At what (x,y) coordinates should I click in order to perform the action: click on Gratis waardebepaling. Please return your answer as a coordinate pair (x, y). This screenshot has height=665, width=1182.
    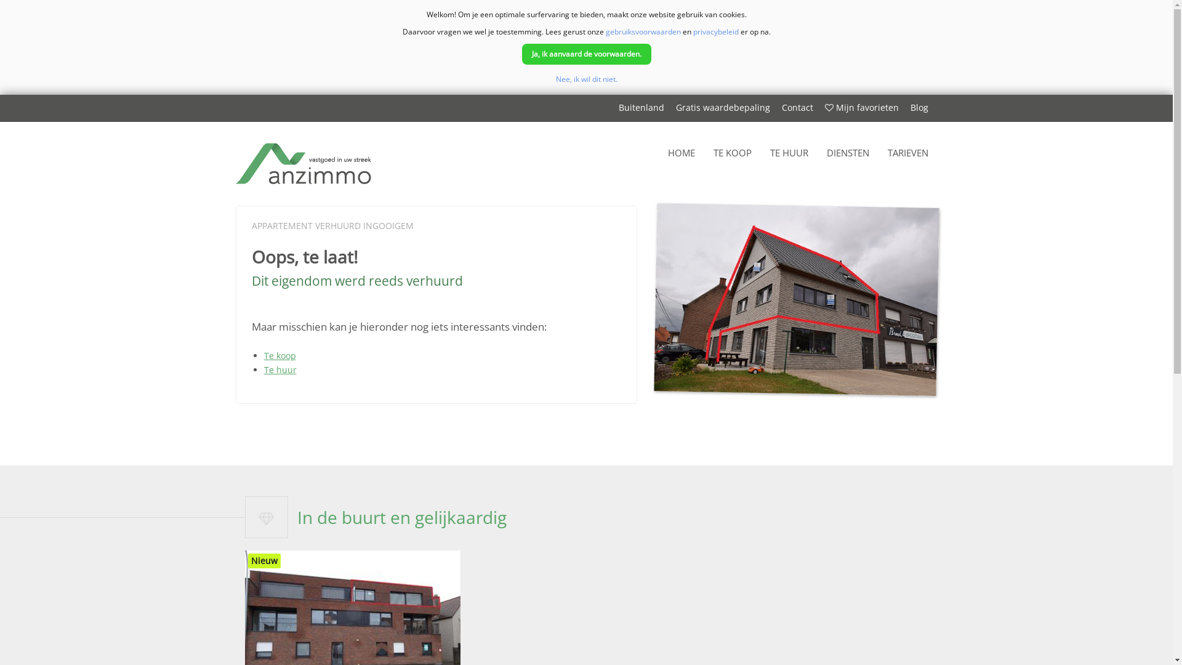
    Looking at the image, I should click on (723, 108).